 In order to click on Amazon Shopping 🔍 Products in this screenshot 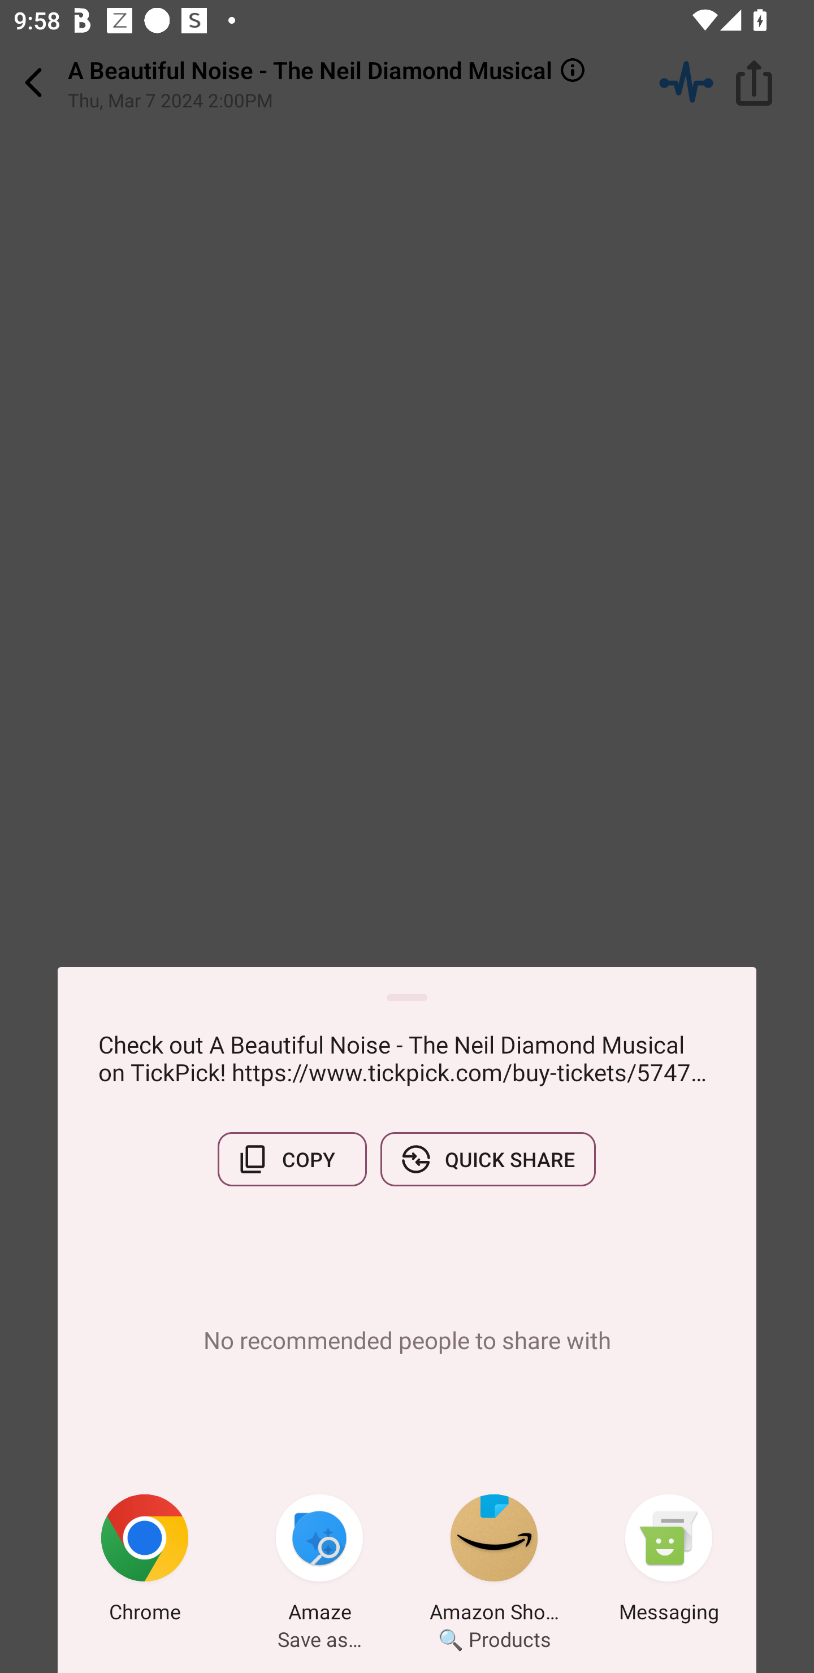, I will do `click(494, 1562)`.